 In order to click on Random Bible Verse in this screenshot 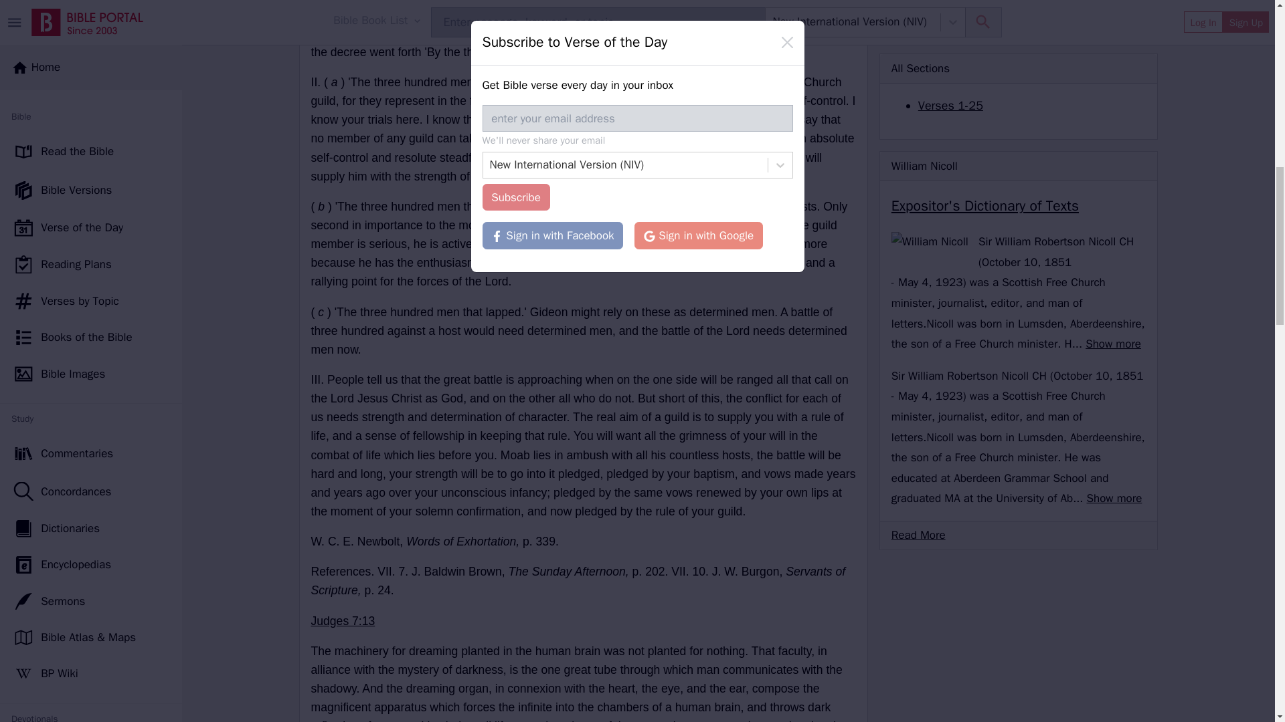, I will do `click(91, 547)`.